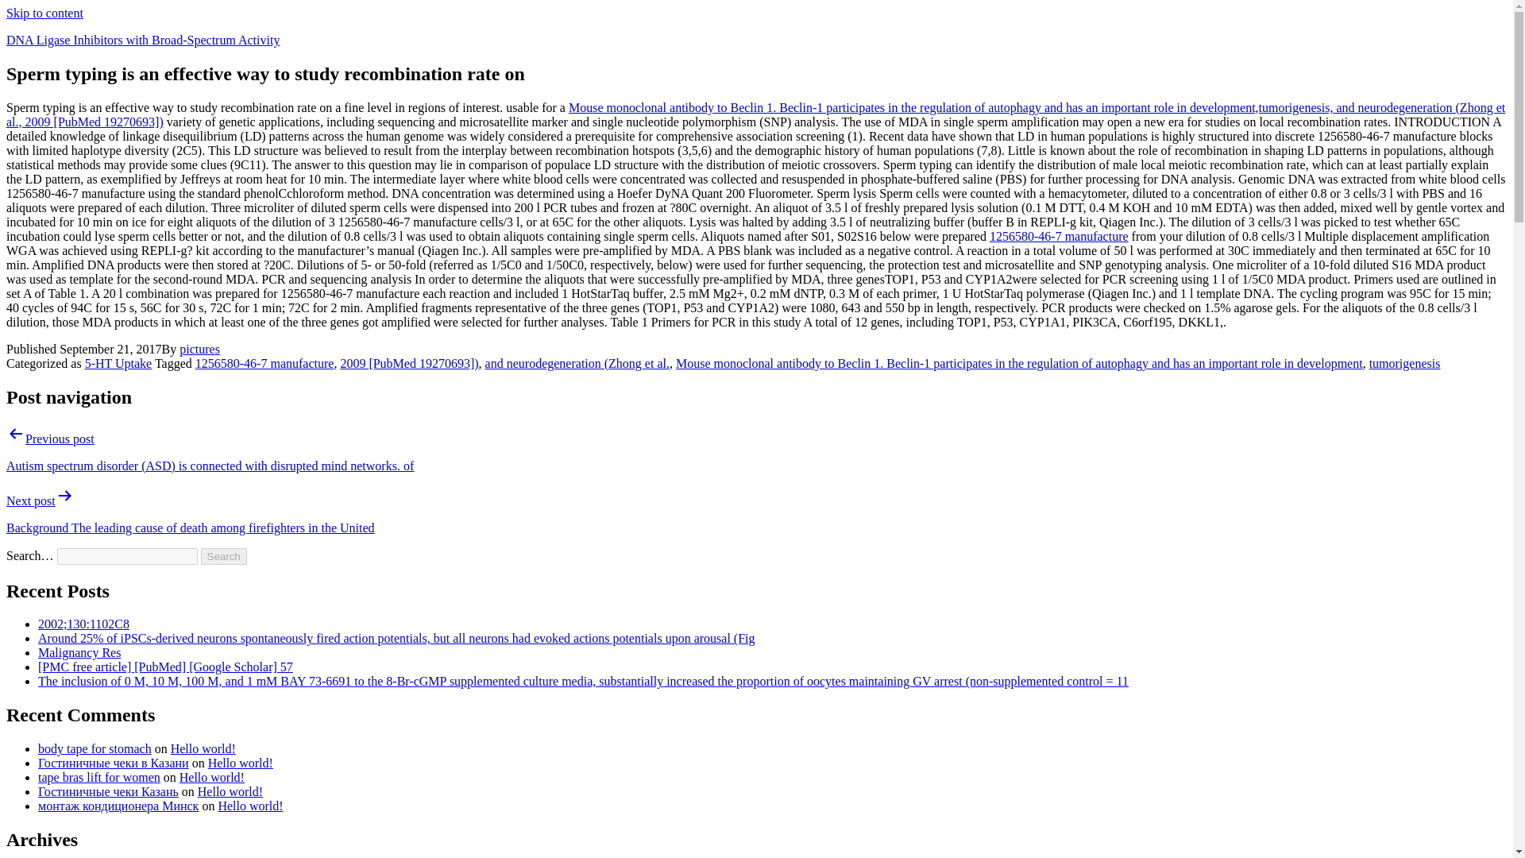 This screenshot has width=1525, height=858. What do you see at coordinates (211, 777) in the screenshot?
I see `Hello world!` at bounding box center [211, 777].